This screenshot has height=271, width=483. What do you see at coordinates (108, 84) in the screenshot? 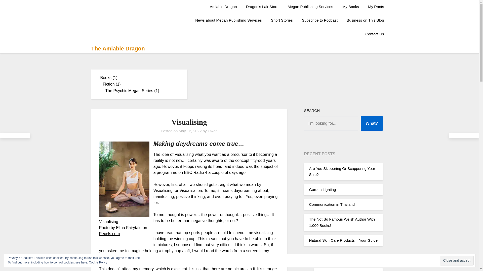
I see `Fiction` at bounding box center [108, 84].